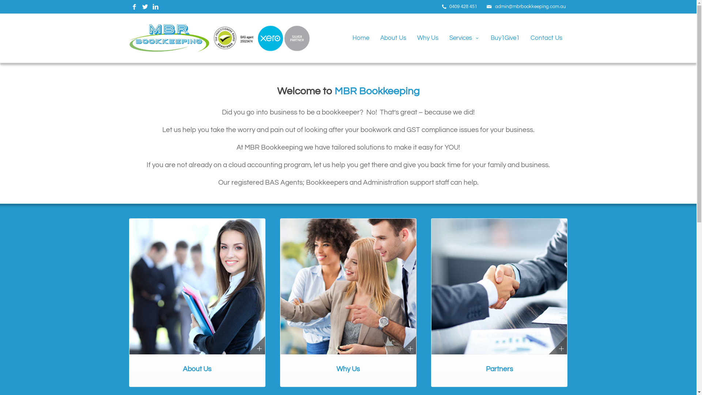 The image size is (702, 395). Describe the element at coordinates (505, 37) in the screenshot. I see `Buy1Give1` at that location.